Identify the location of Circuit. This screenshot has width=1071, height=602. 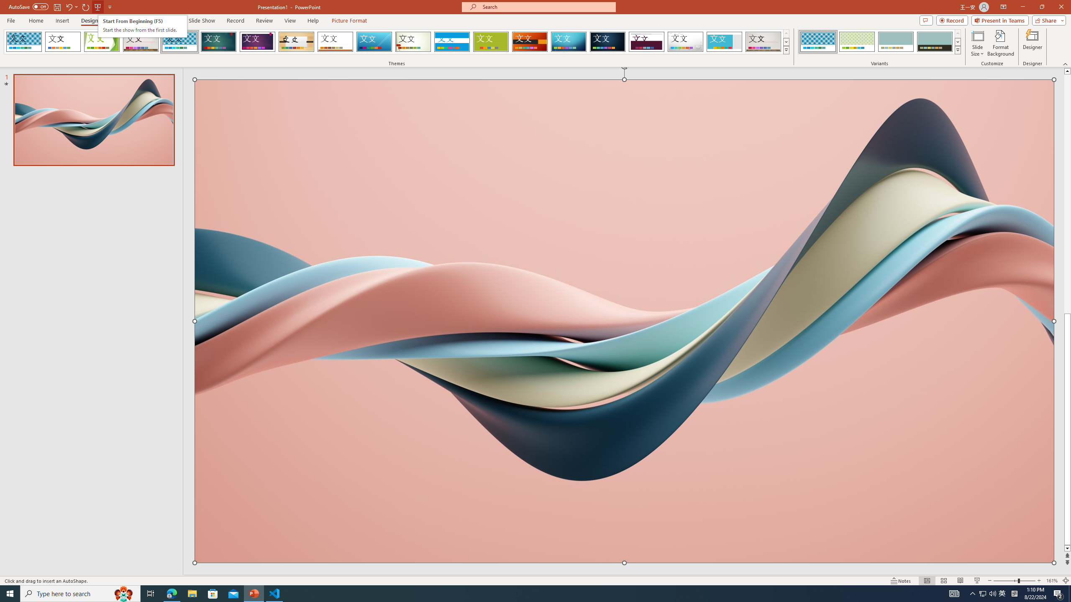
(569, 42).